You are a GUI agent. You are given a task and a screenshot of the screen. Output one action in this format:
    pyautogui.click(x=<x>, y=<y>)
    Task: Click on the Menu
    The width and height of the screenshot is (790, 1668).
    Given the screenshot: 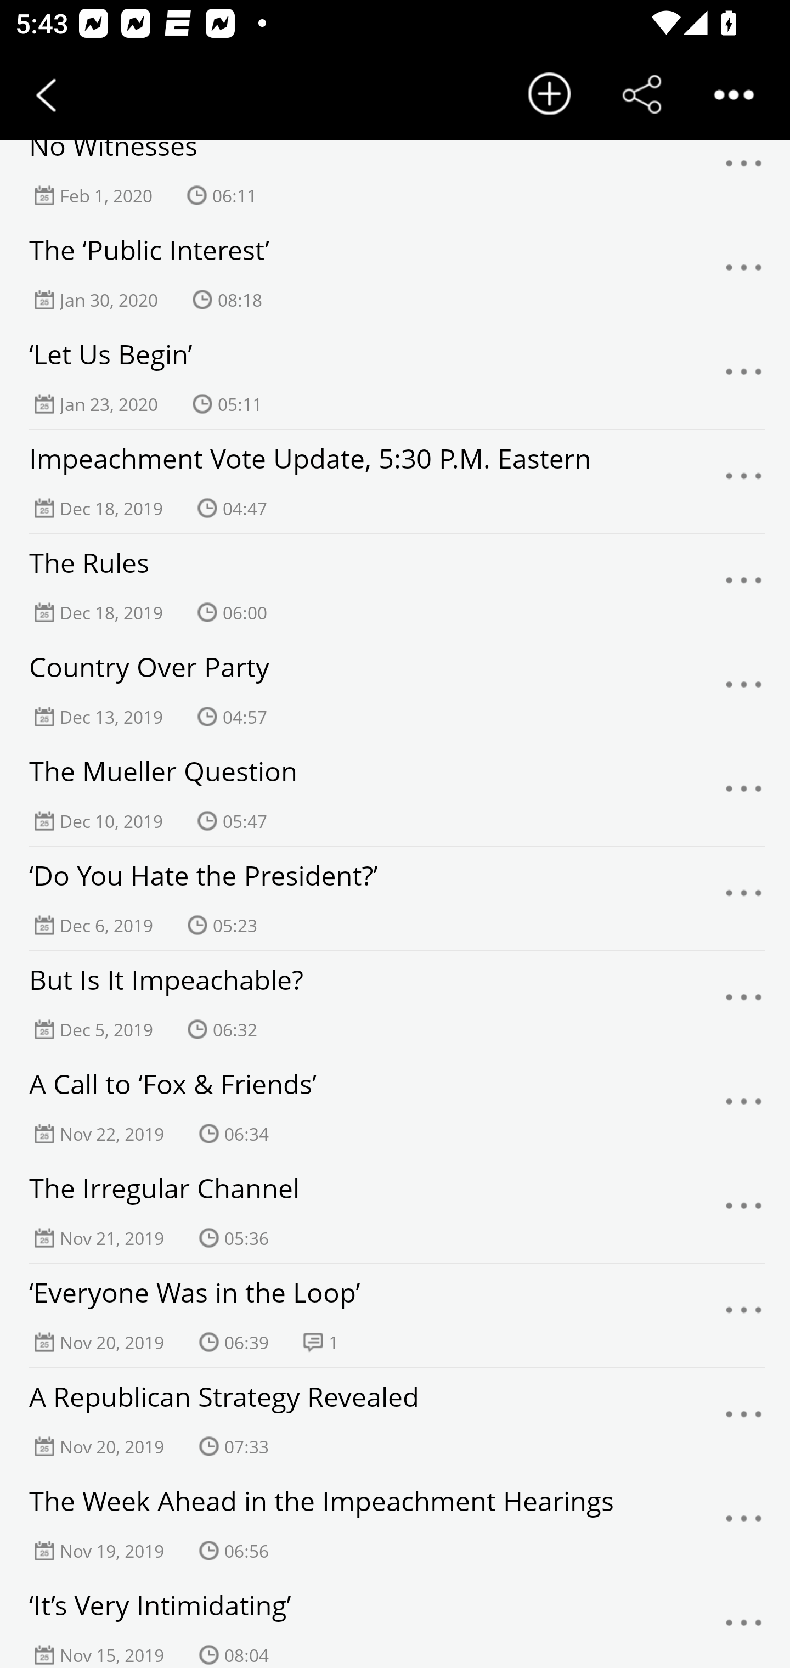 What is the action you would take?
    pyautogui.click(x=744, y=1003)
    